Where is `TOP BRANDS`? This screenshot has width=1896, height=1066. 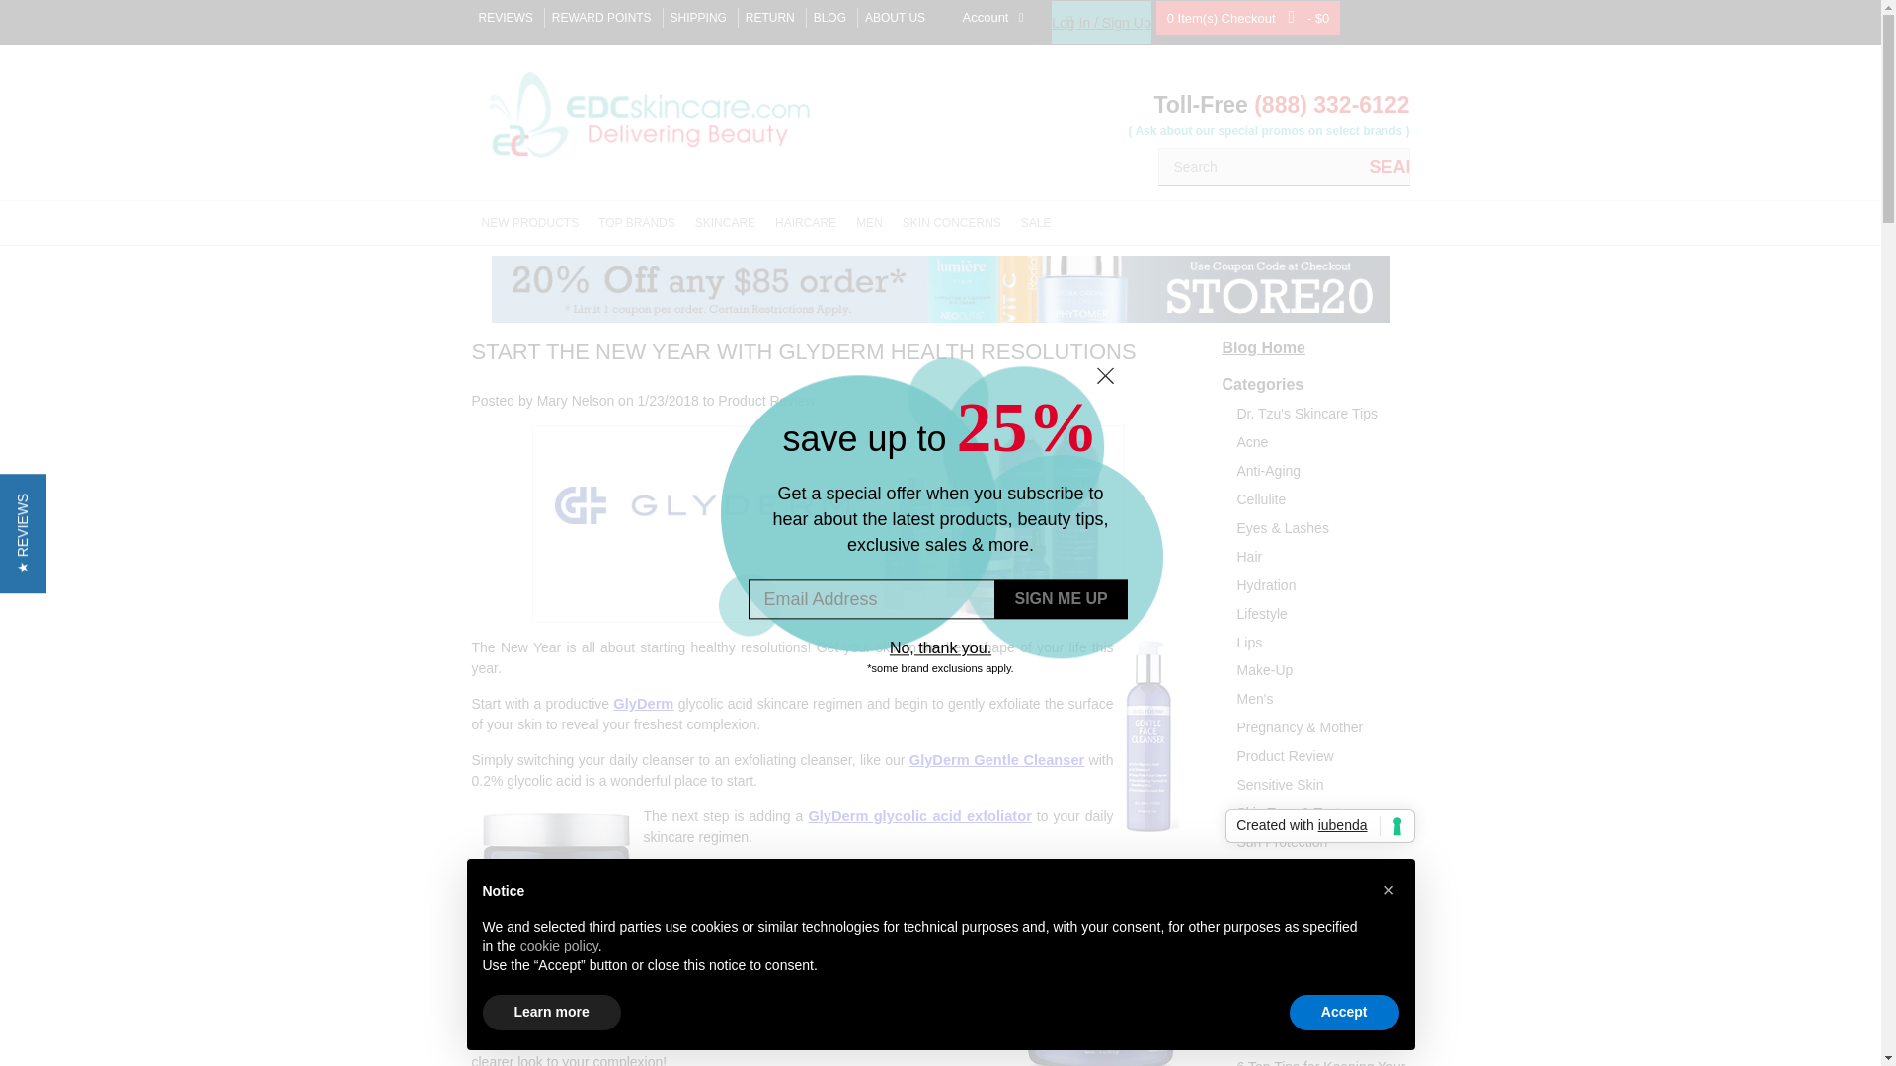 TOP BRANDS is located at coordinates (636, 223).